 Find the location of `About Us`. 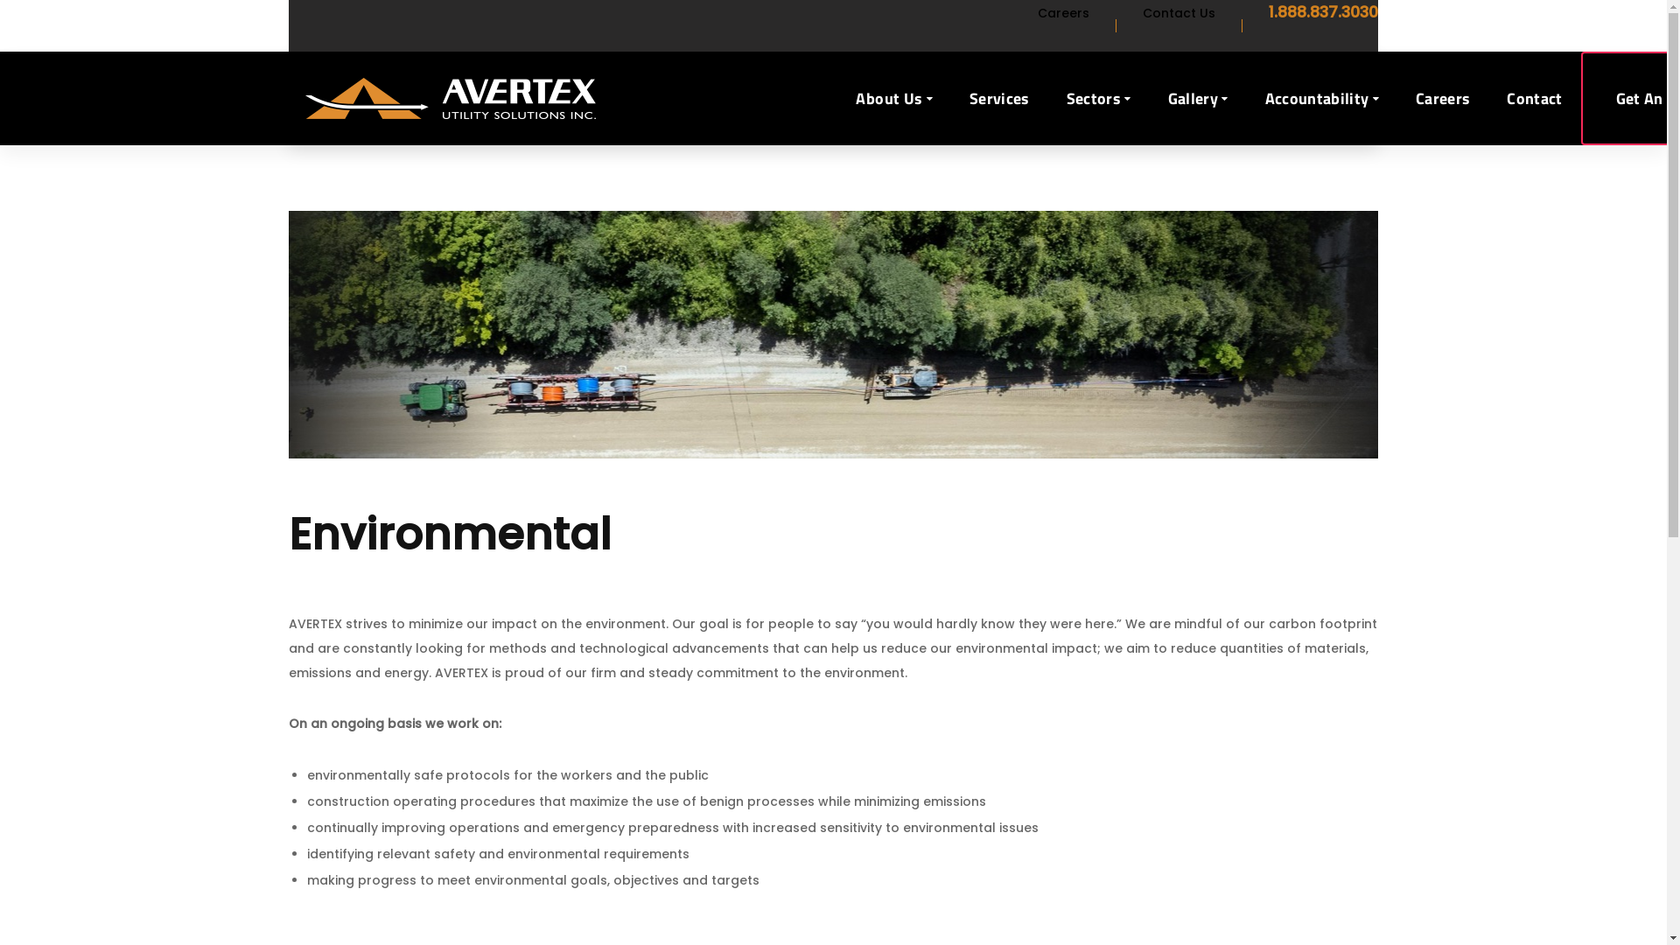

About Us is located at coordinates (894, 98).